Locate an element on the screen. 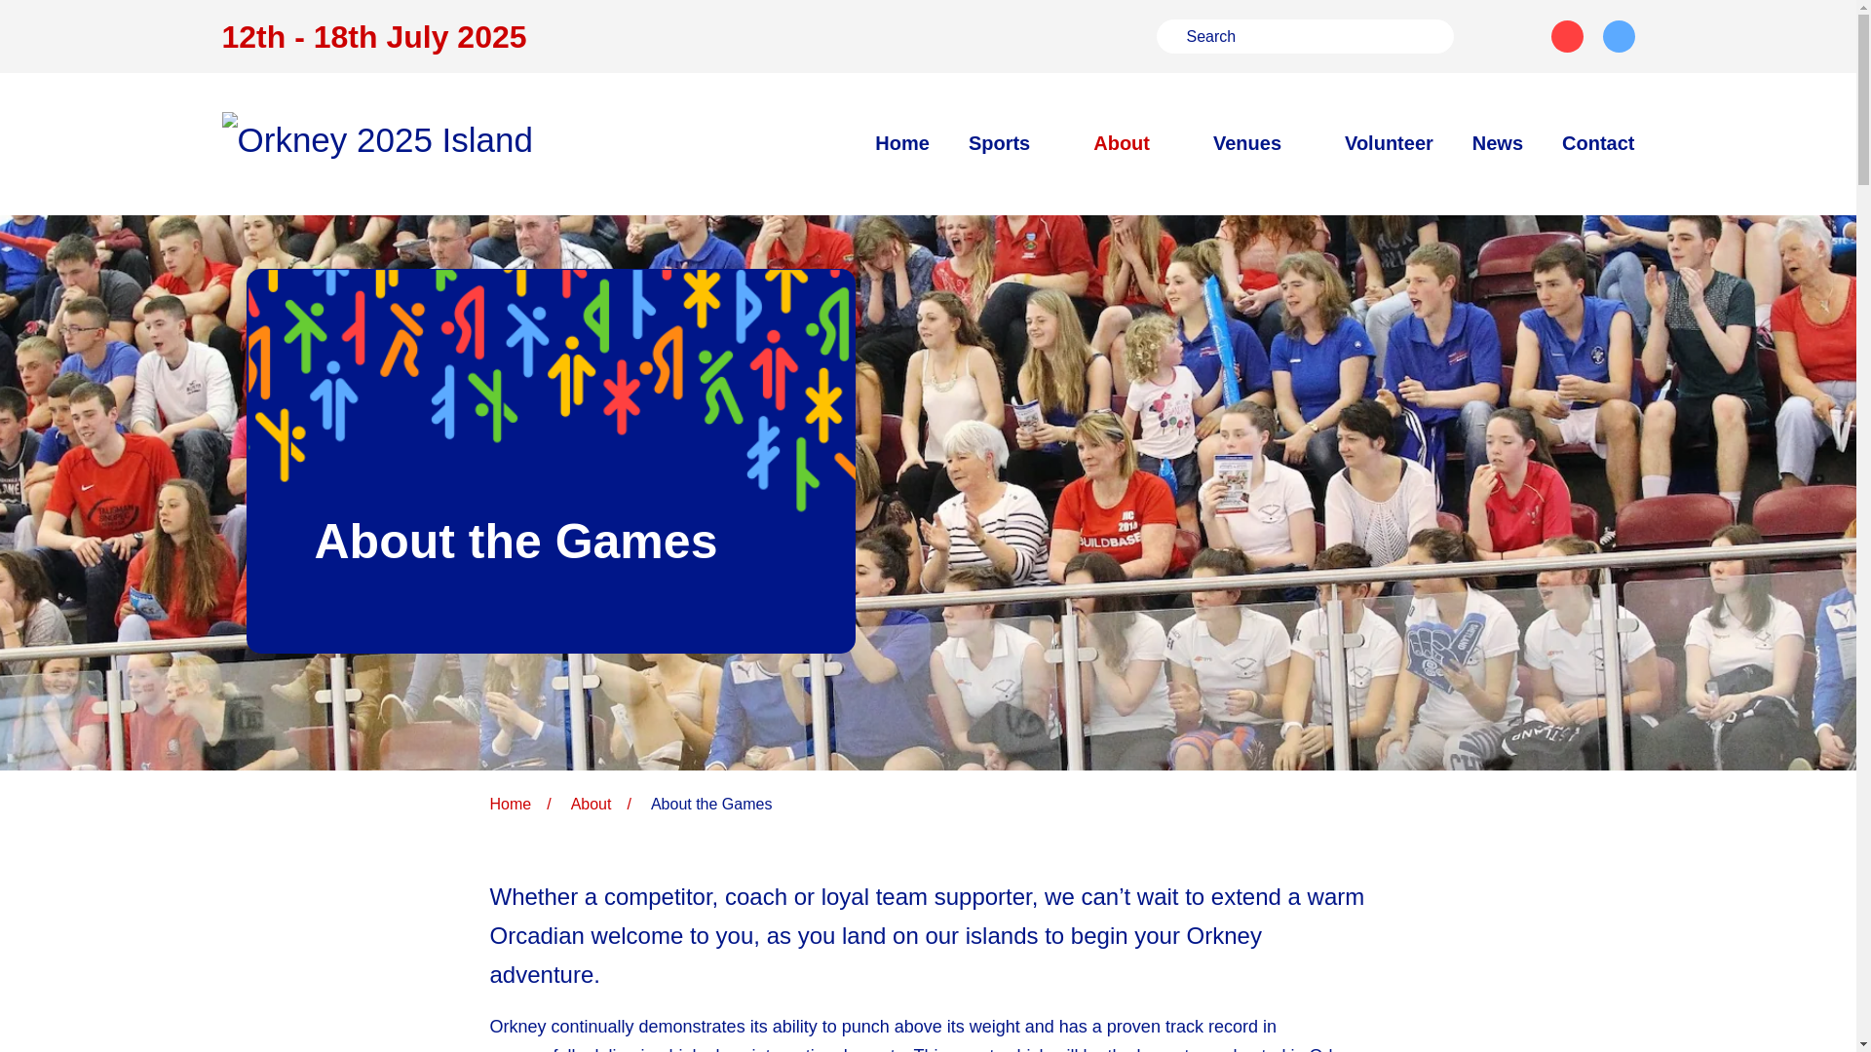 This screenshot has height=1052, width=1871. Sports is located at coordinates (1012, 143).